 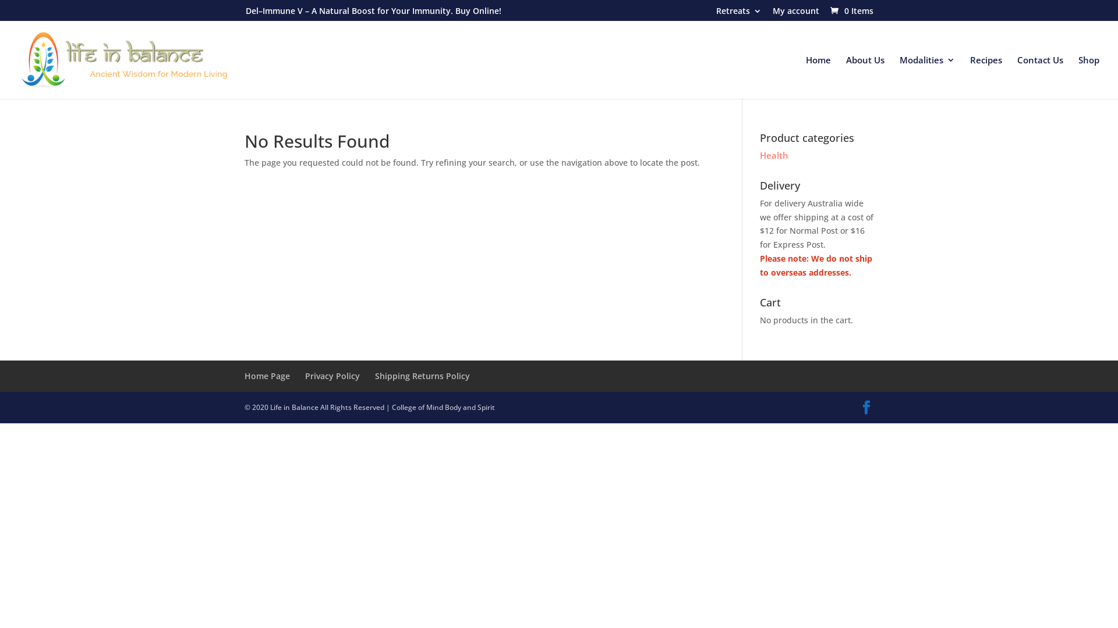 What do you see at coordinates (739, 14) in the screenshot?
I see `Retreats` at bounding box center [739, 14].